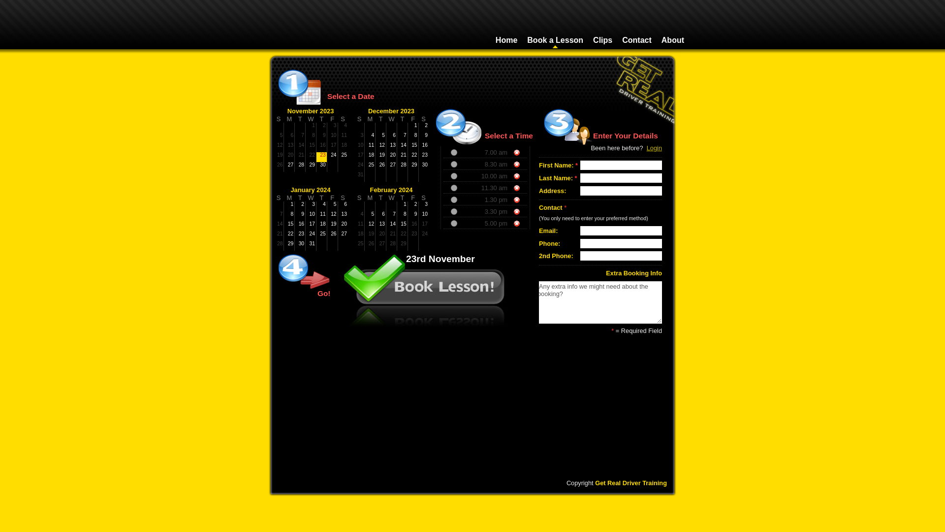 The image size is (945, 532). I want to click on 6, so click(392, 137).